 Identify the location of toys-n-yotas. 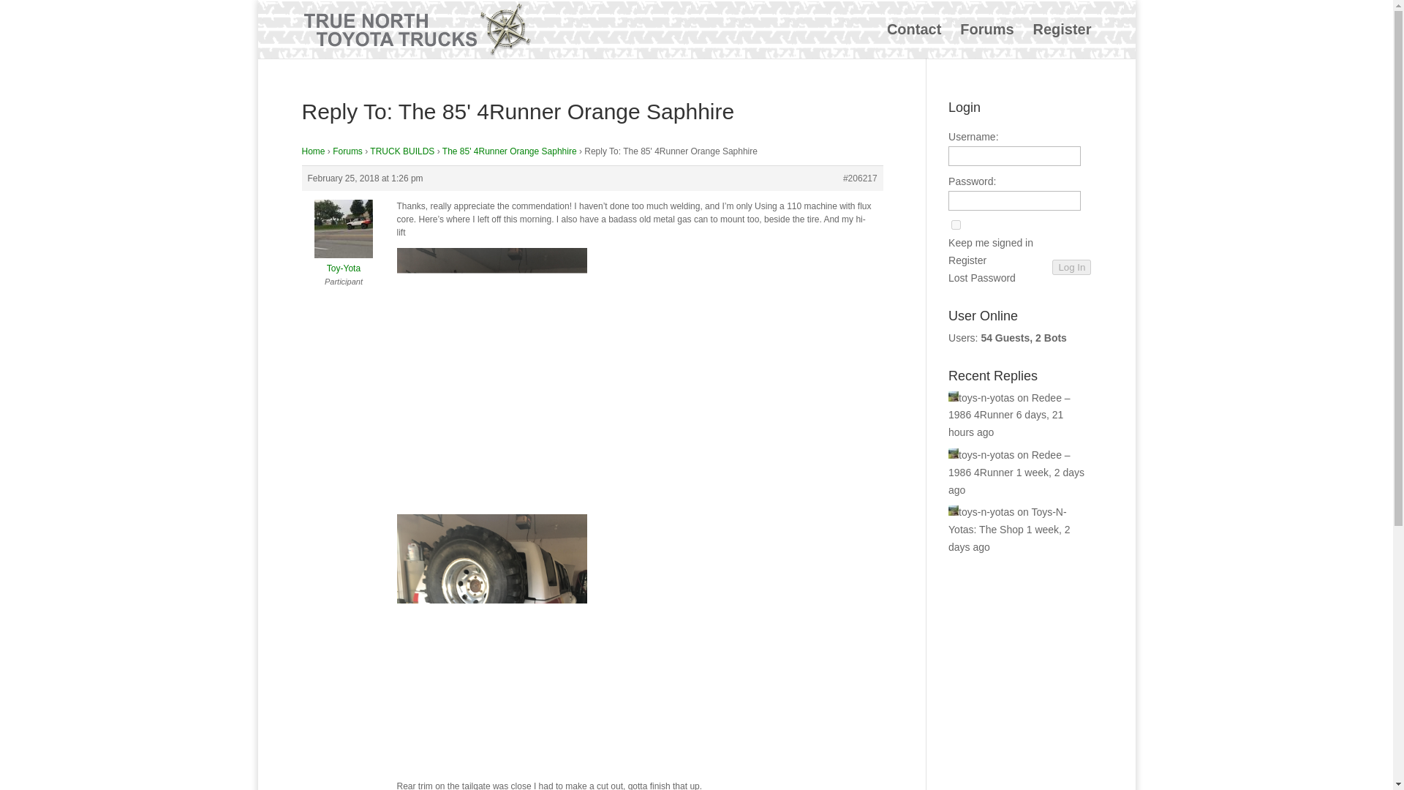
(981, 512).